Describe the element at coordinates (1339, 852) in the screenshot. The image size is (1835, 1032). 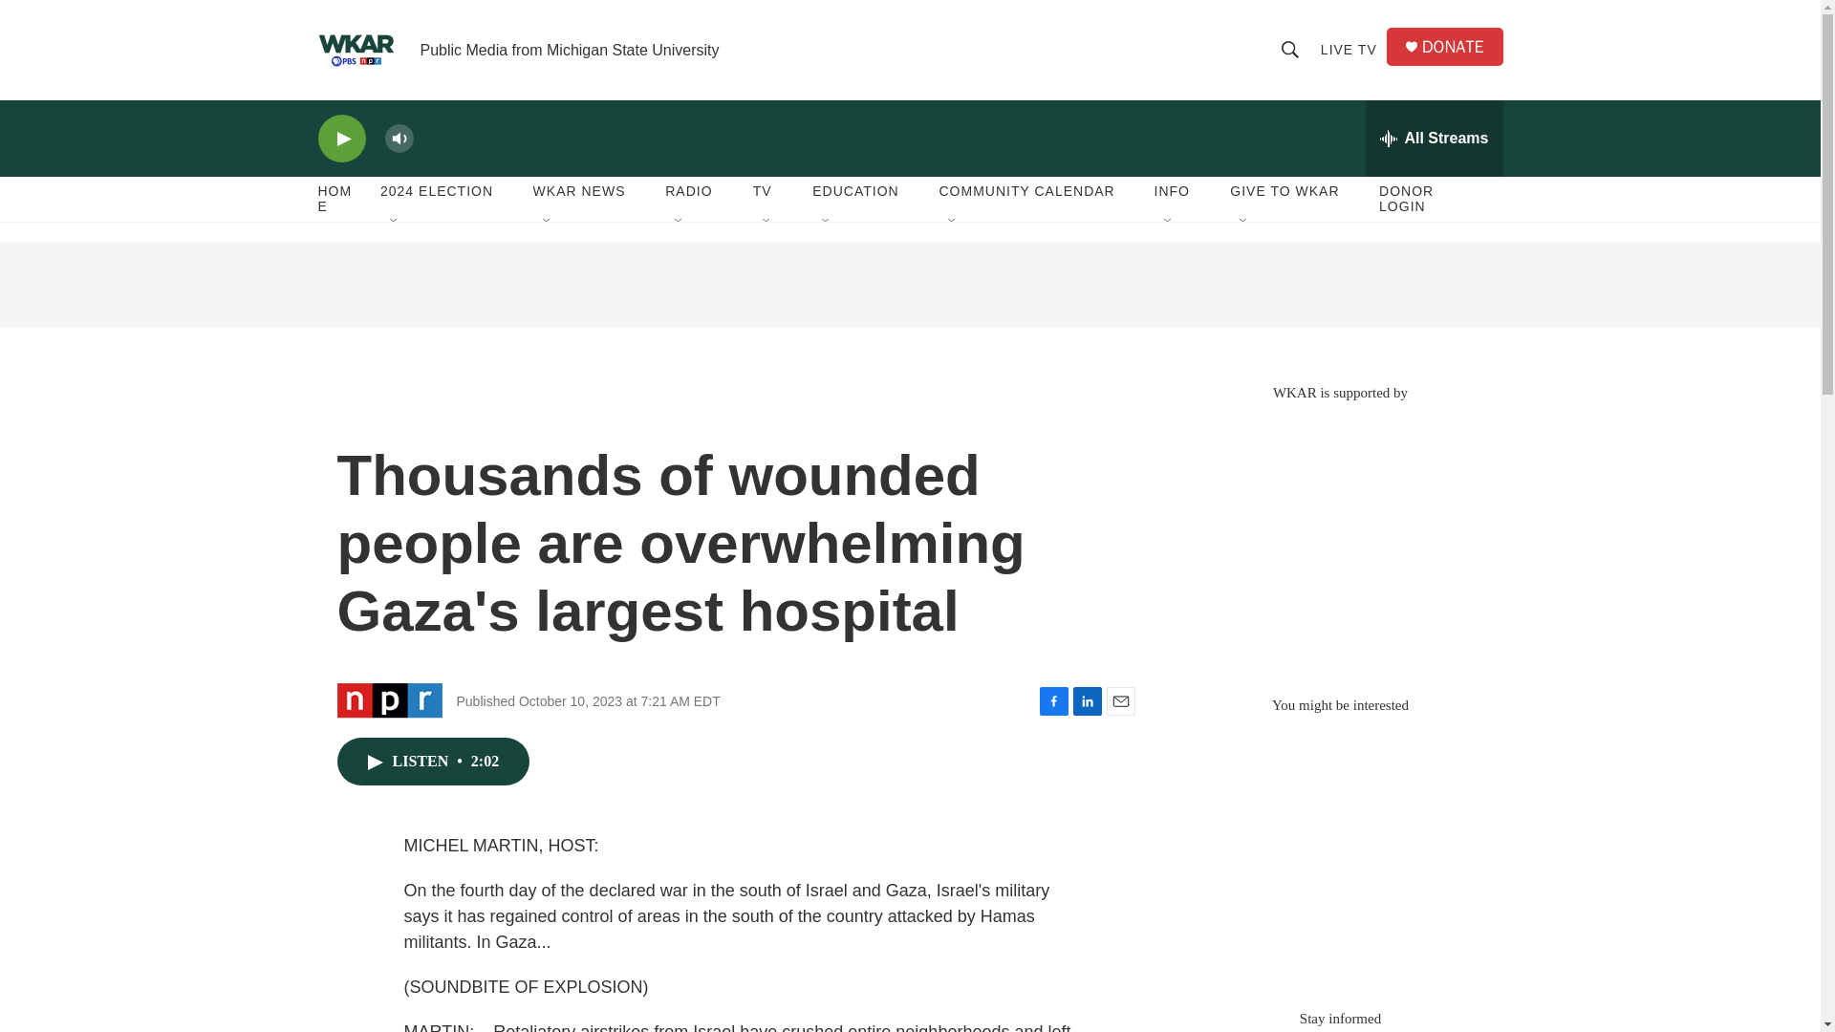
I see `3rd party ad content` at that location.